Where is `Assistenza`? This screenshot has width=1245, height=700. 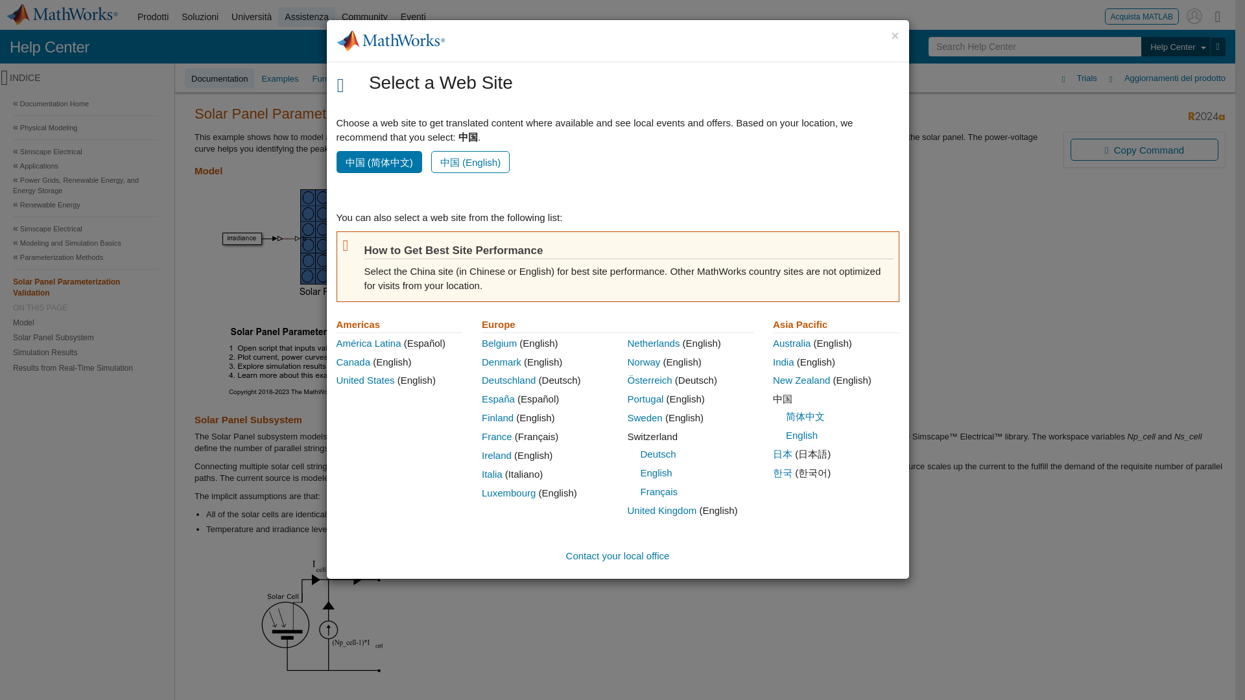
Assistenza is located at coordinates (306, 17).